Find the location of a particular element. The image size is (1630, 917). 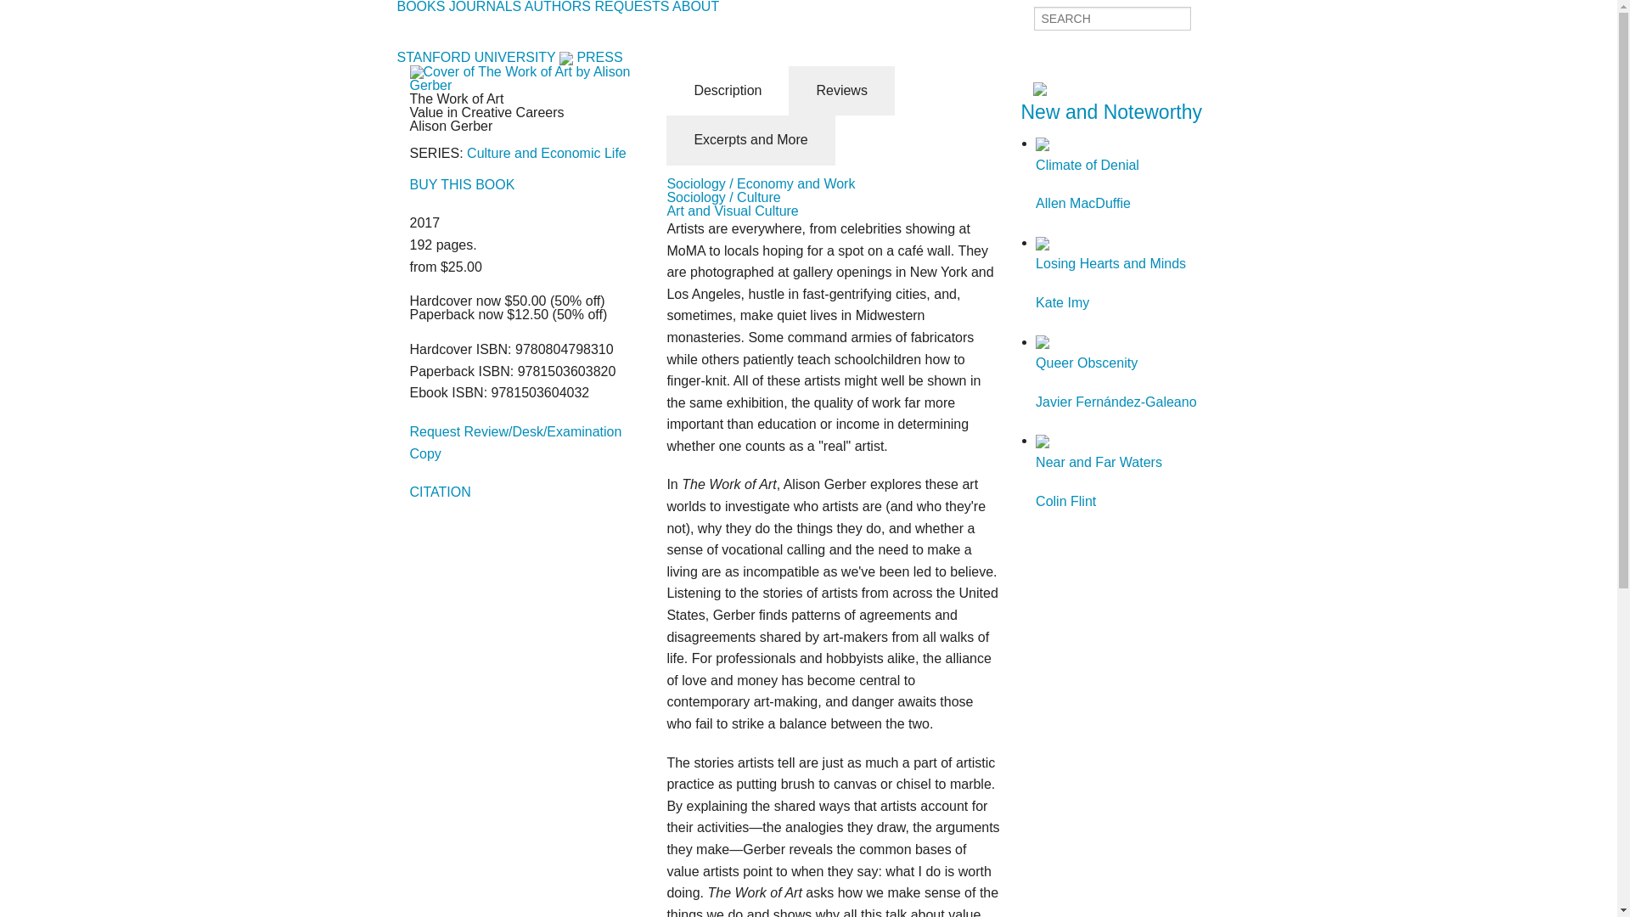

STANFORD UNIVERSITY PRESS is located at coordinates (509, 57).